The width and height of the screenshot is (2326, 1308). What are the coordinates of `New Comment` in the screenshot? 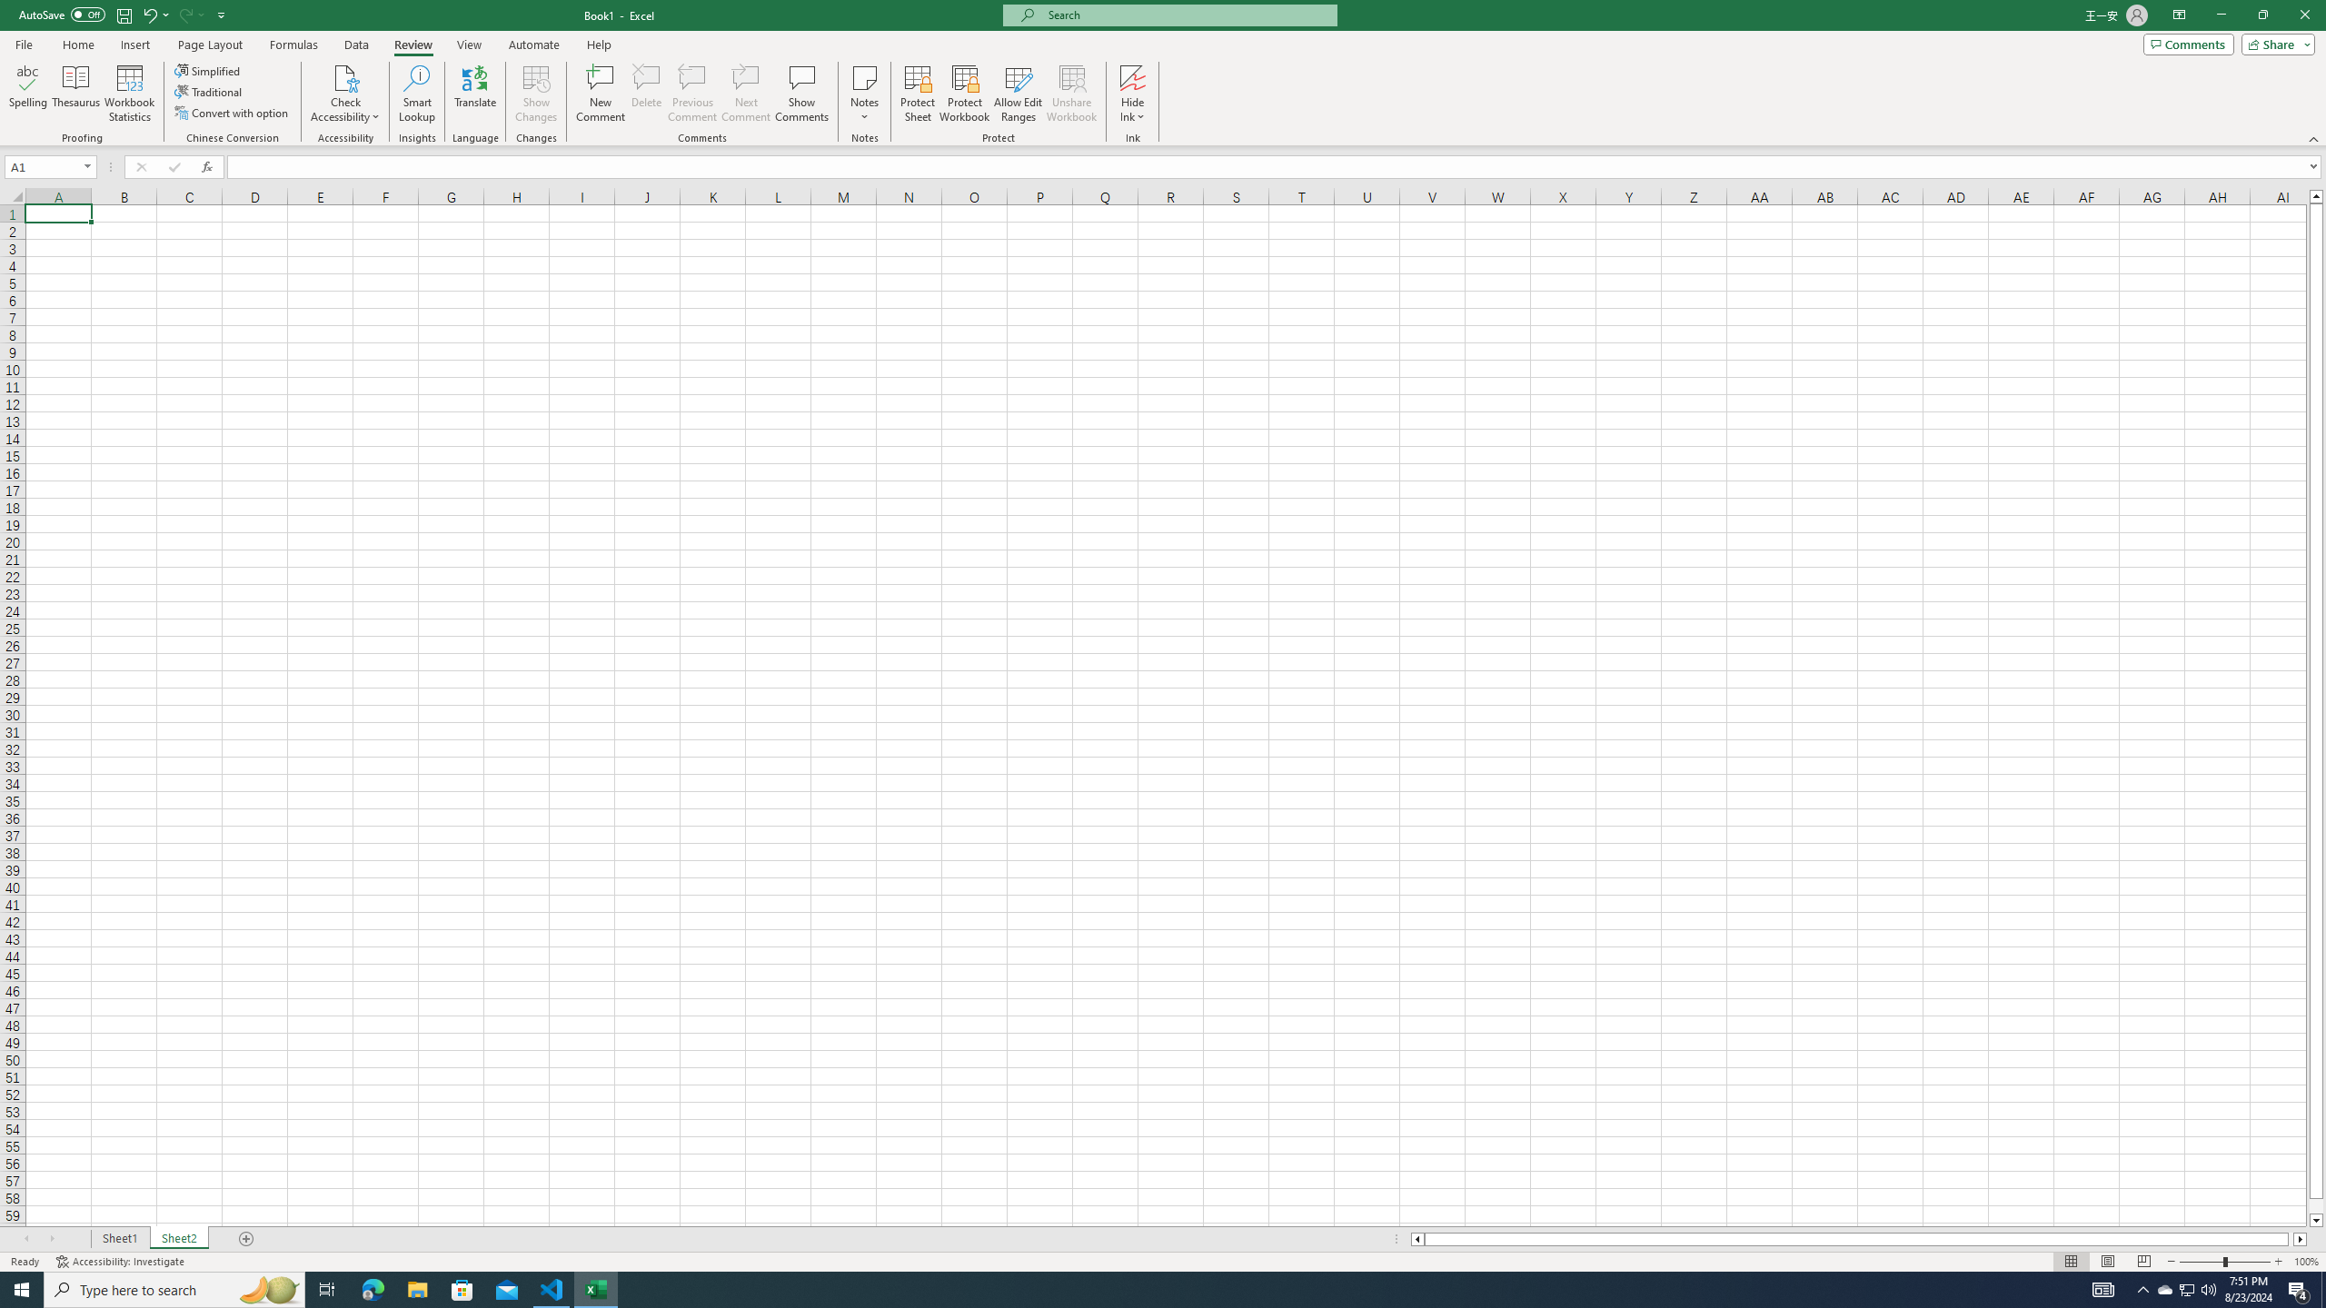 It's located at (601, 94).